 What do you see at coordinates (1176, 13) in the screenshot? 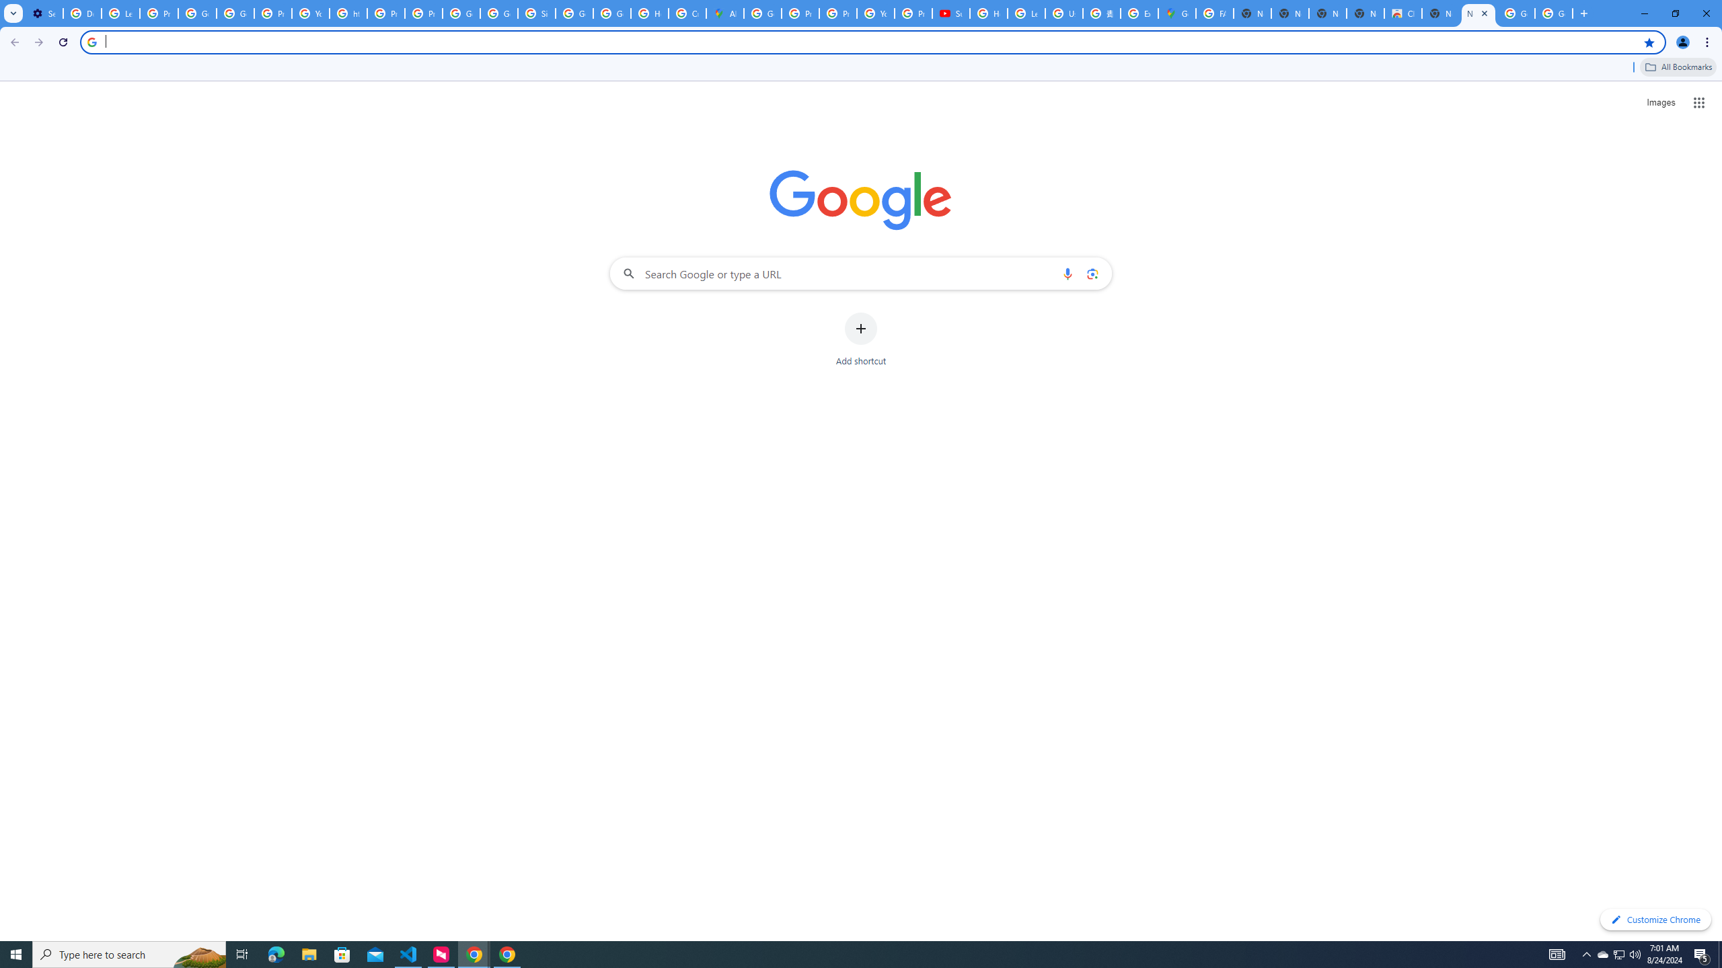
I see `Google Maps` at bounding box center [1176, 13].